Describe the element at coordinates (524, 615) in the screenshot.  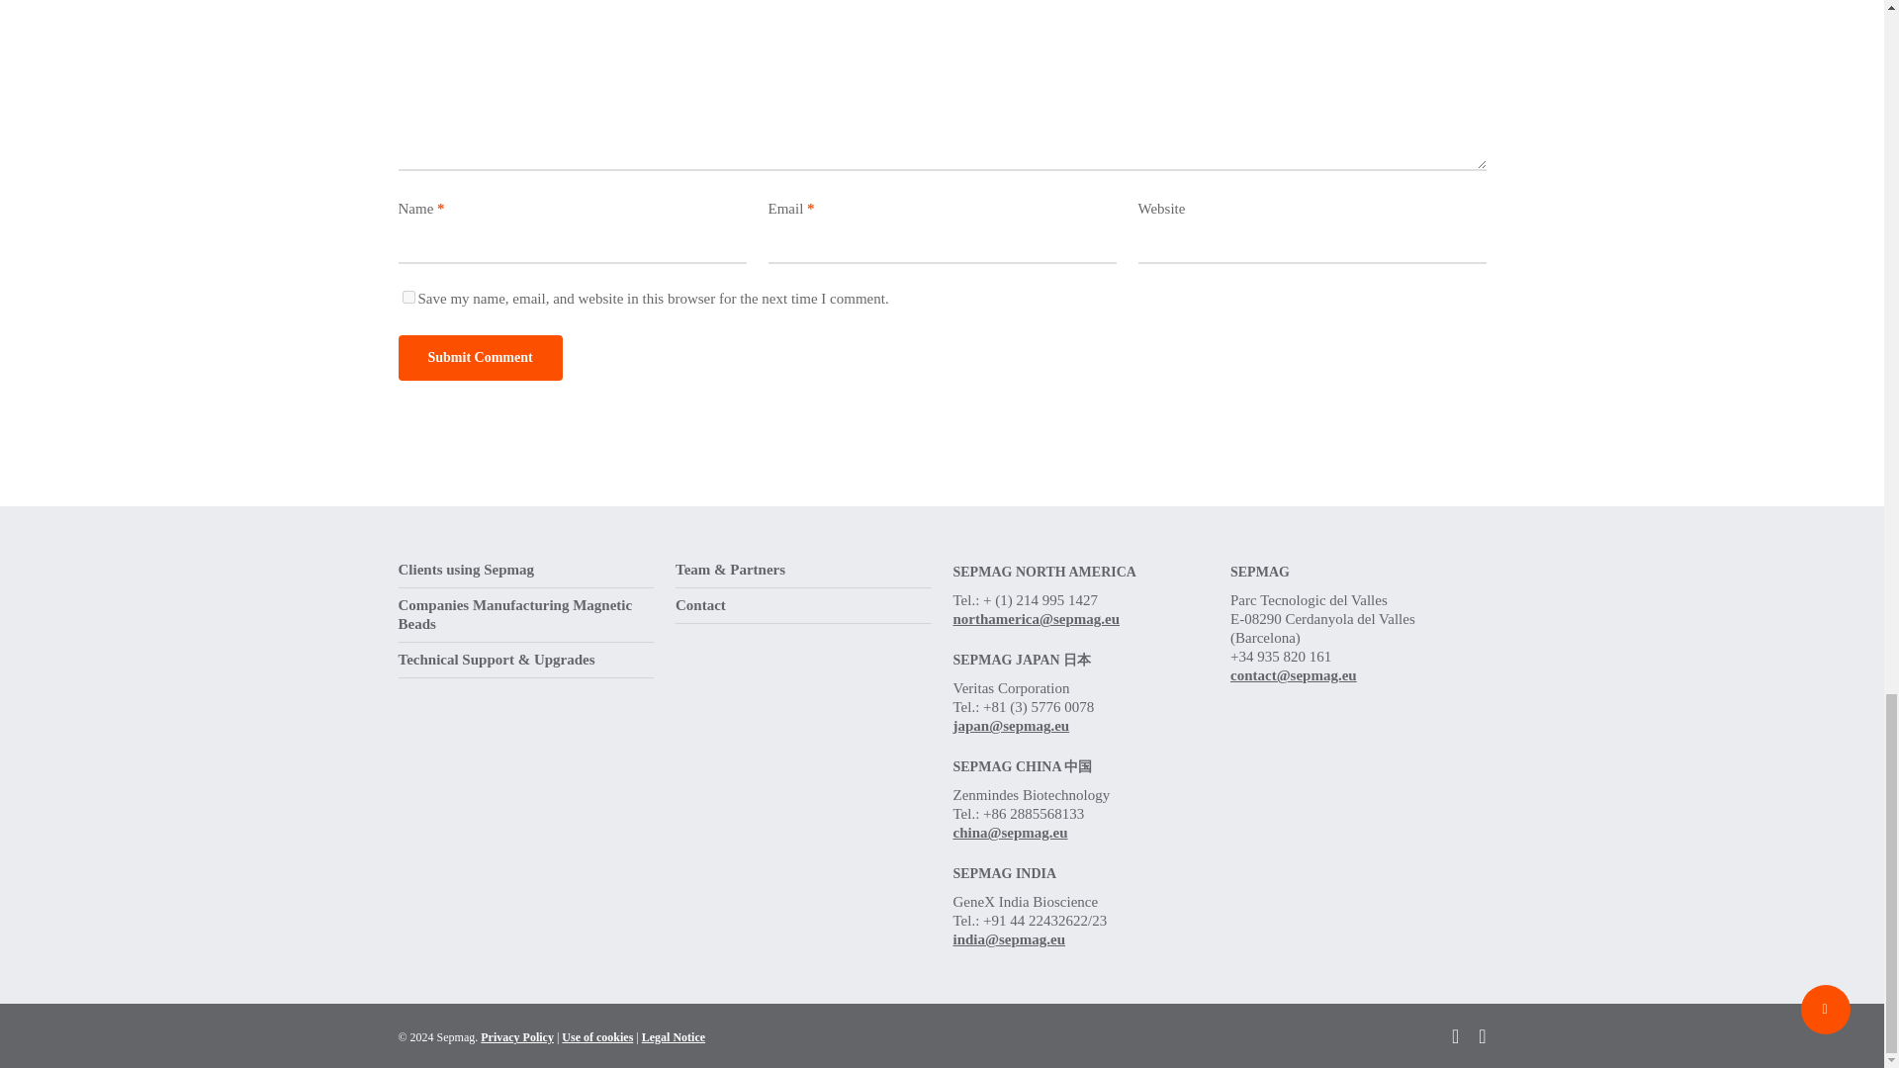
I see `Companies Manufacturing Magnetic Beads` at that location.